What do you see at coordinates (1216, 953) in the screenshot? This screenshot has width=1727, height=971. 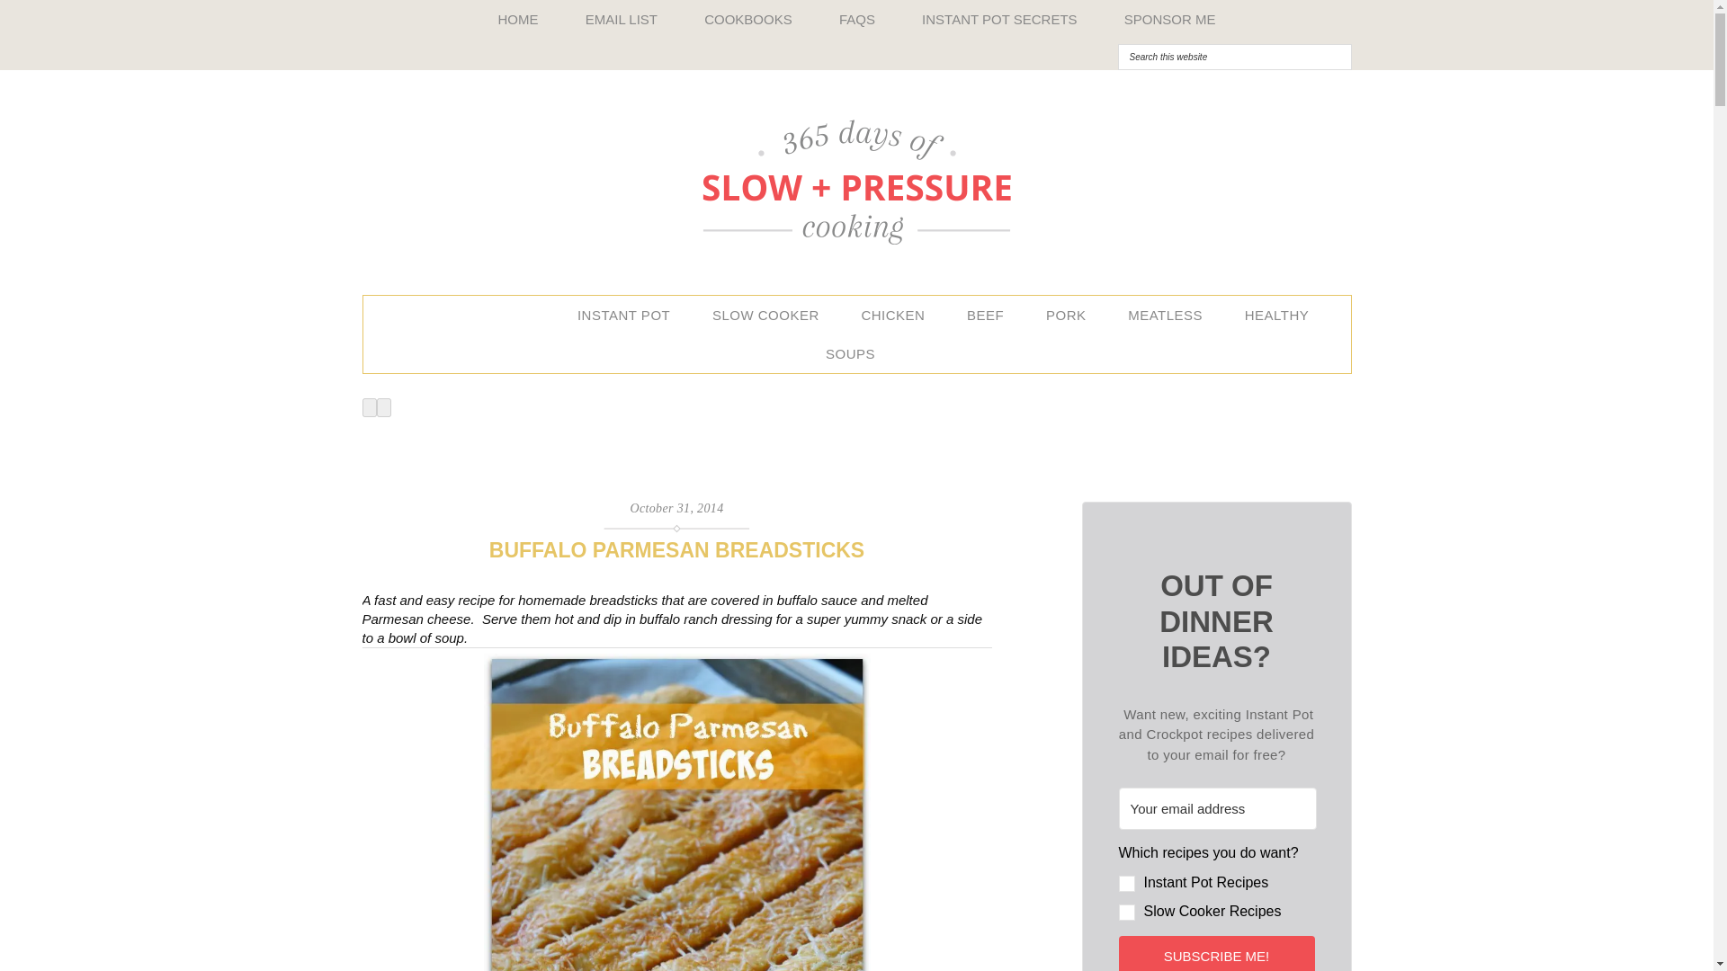 I see `SUBSCRIBE ME!` at bounding box center [1216, 953].